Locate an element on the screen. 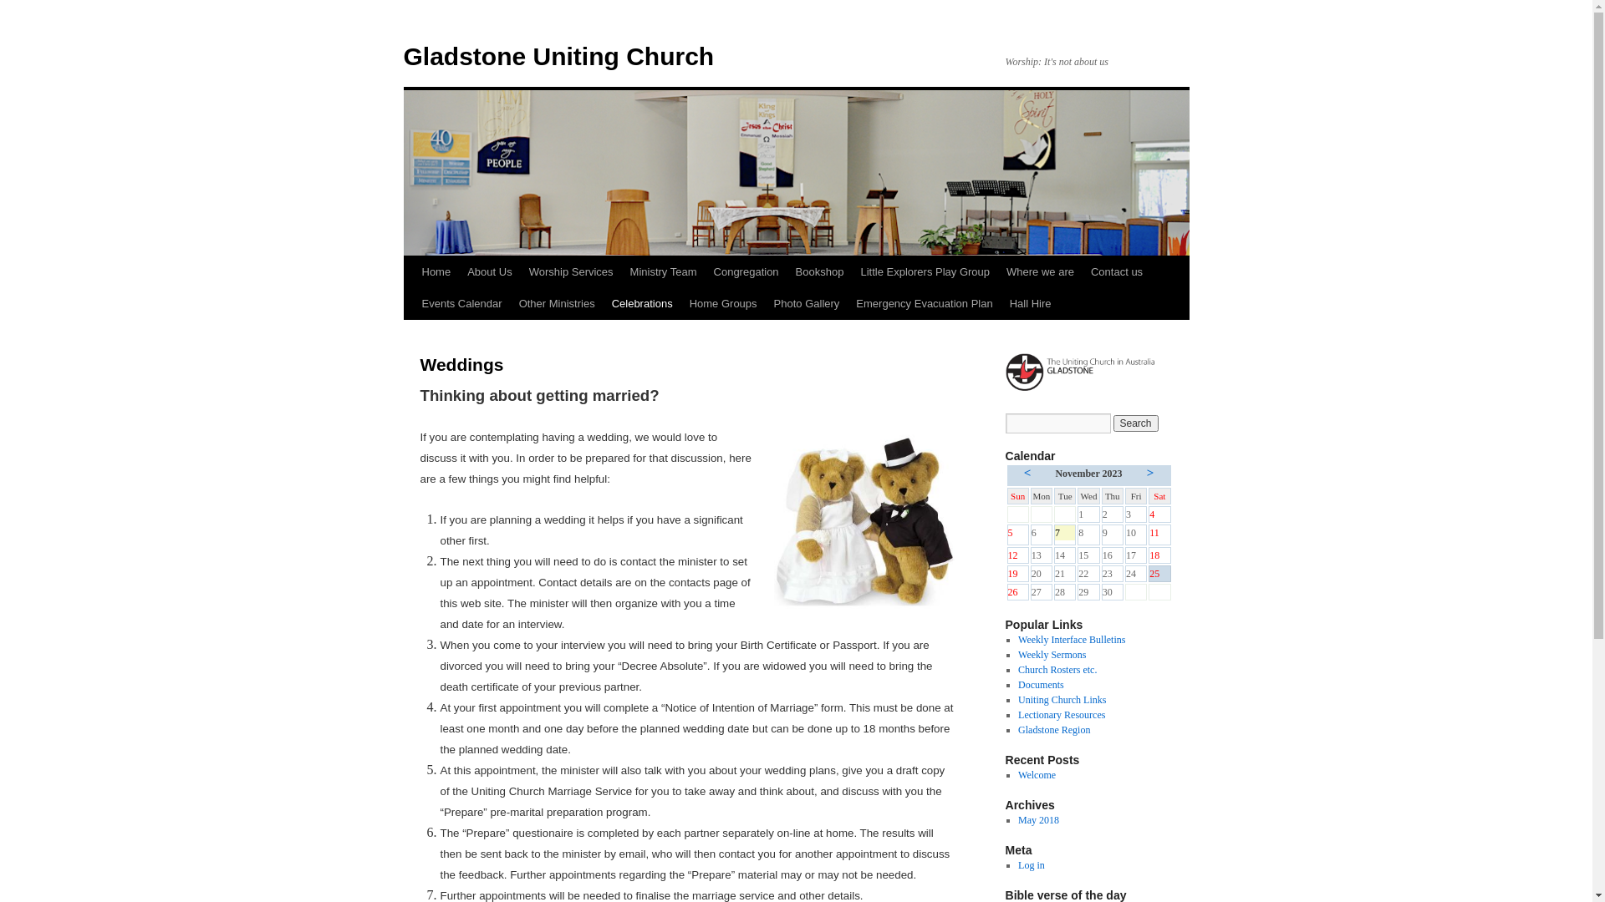 The height and width of the screenshot is (902, 1605). Photo Gallery is located at coordinates (808, 304).